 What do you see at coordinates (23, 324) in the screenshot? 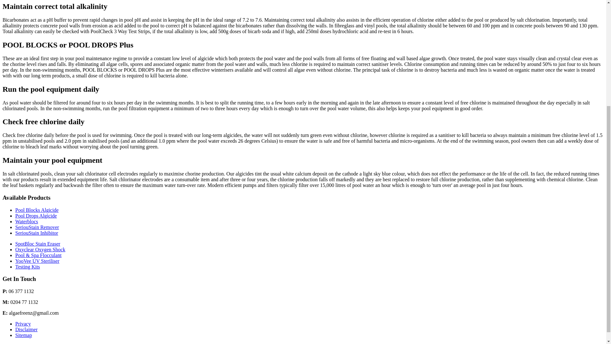
I see `Privacy` at bounding box center [23, 324].